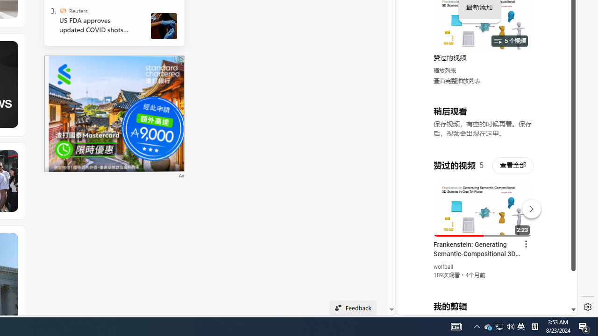 The image size is (598, 336). Describe the element at coordinates (97, 25) in the screenshot. I see `US FDA approves updated COVID shots ahead of fall and winter` at that location.